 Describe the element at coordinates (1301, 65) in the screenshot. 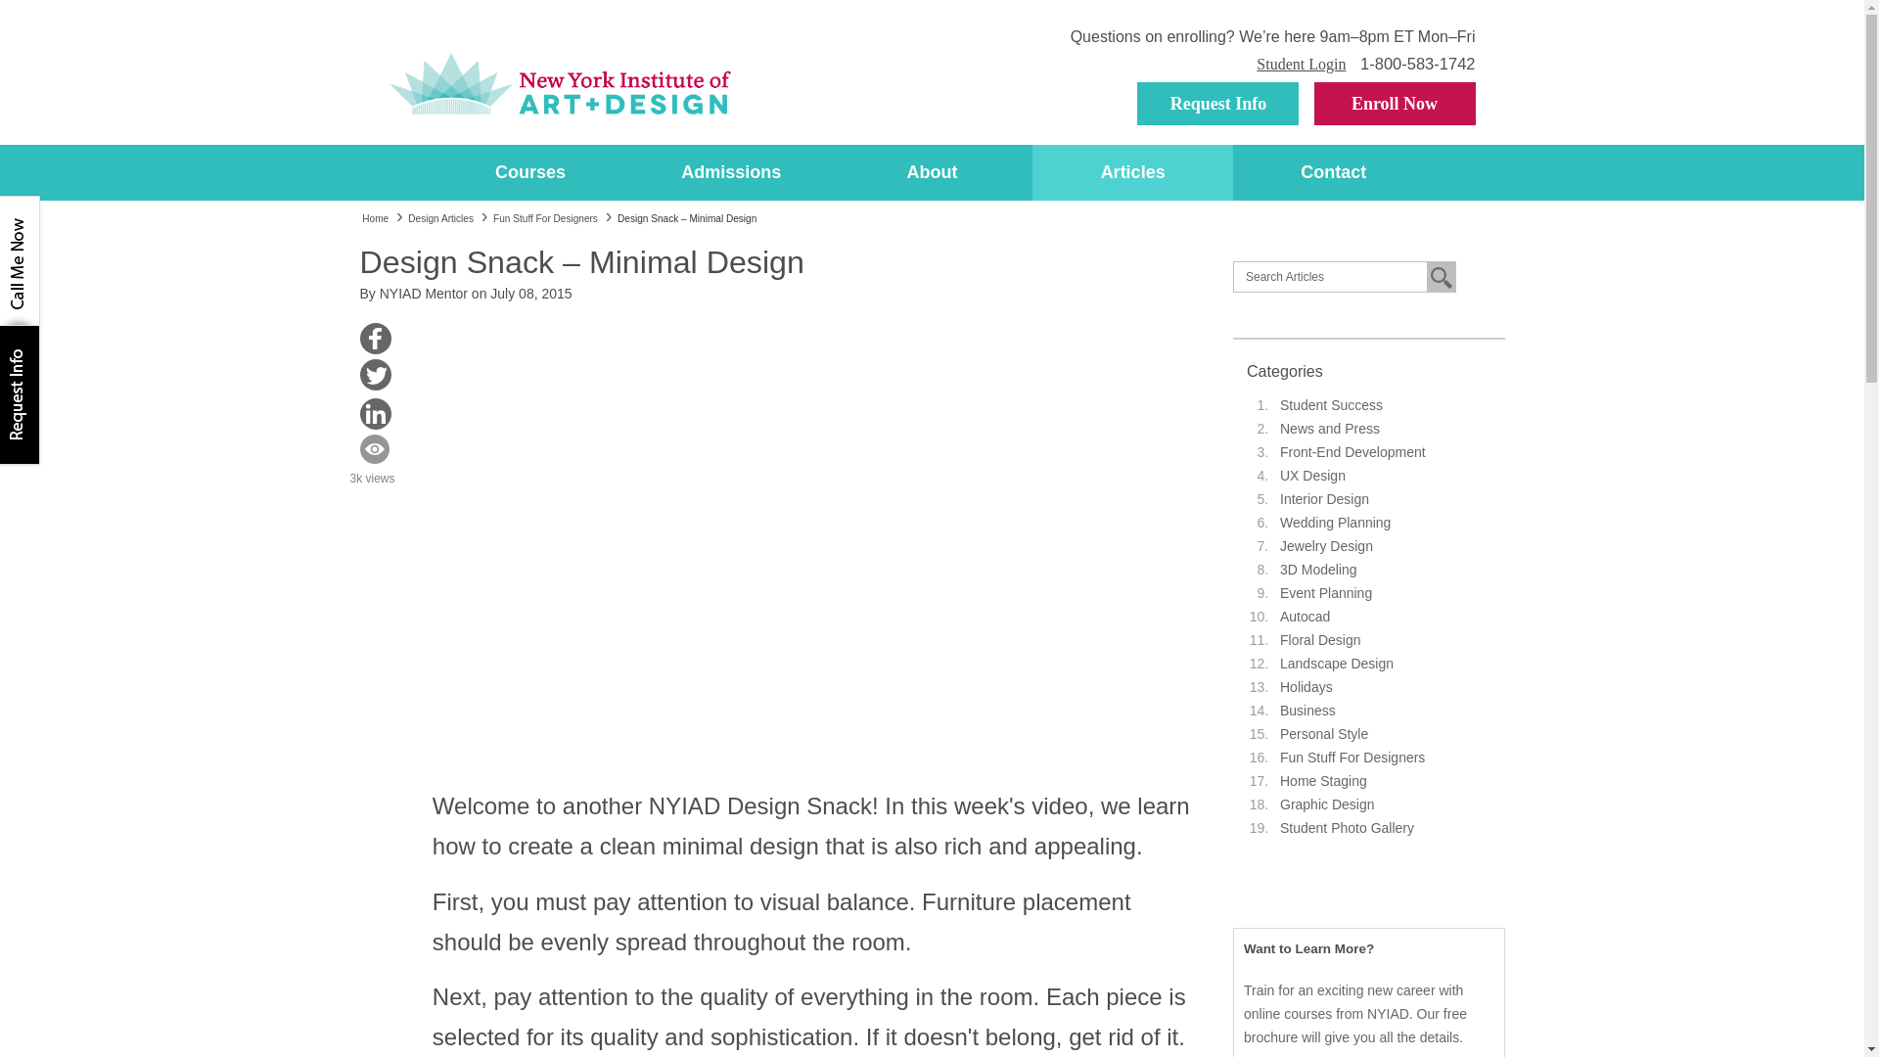

I see `Student Login` at that location.